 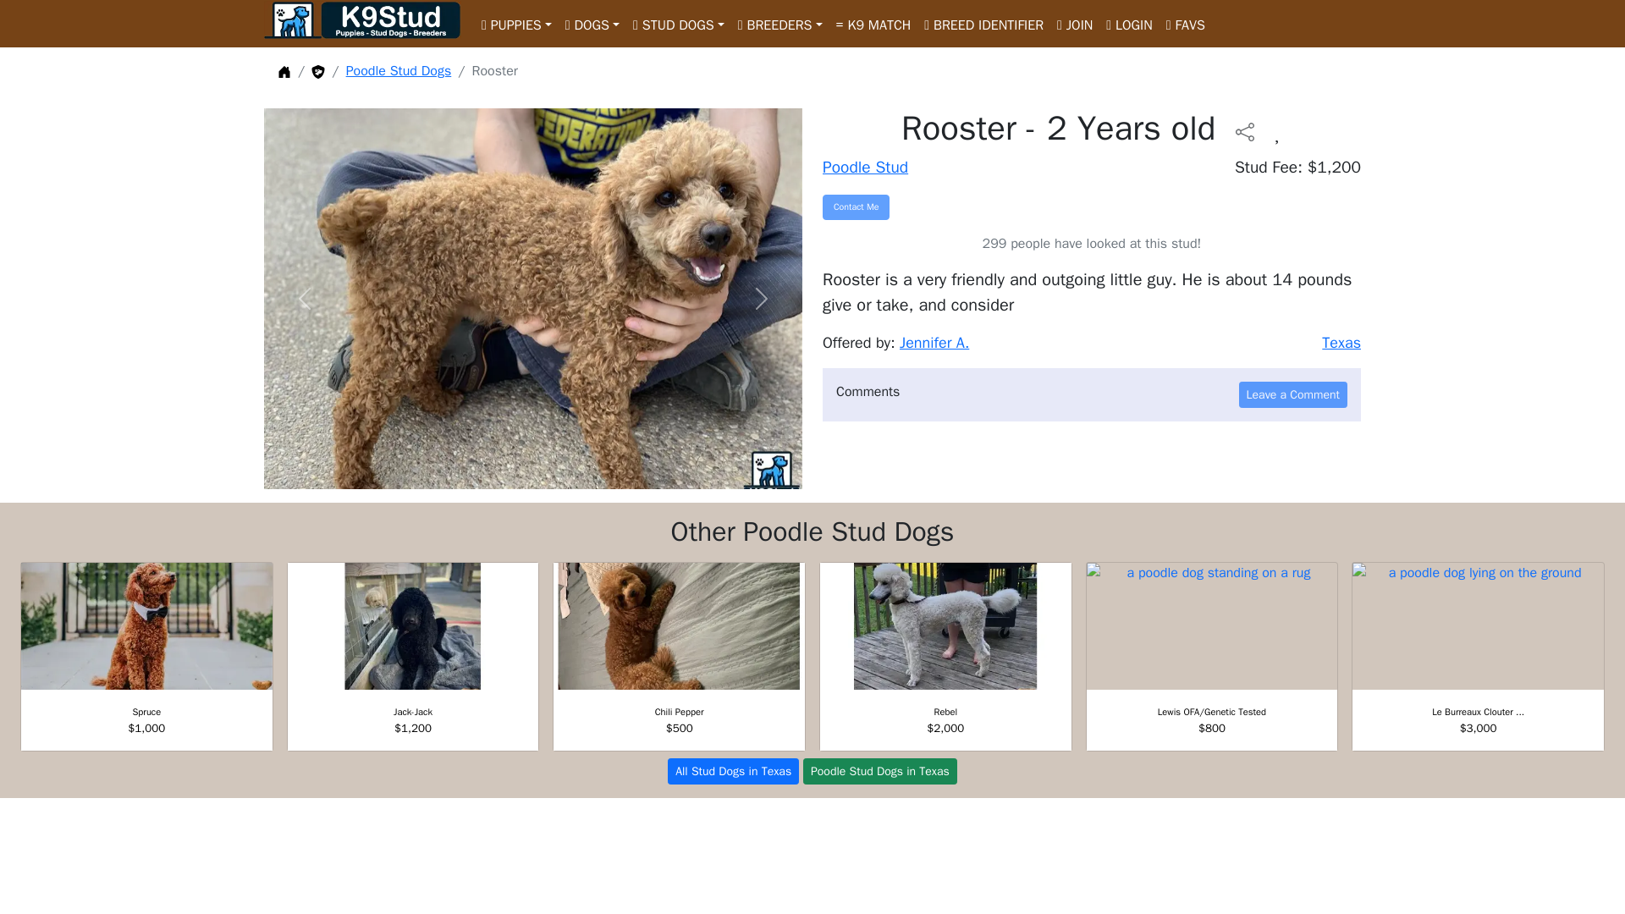 I want to click on Jennifer A., so click(x=934, y=342).